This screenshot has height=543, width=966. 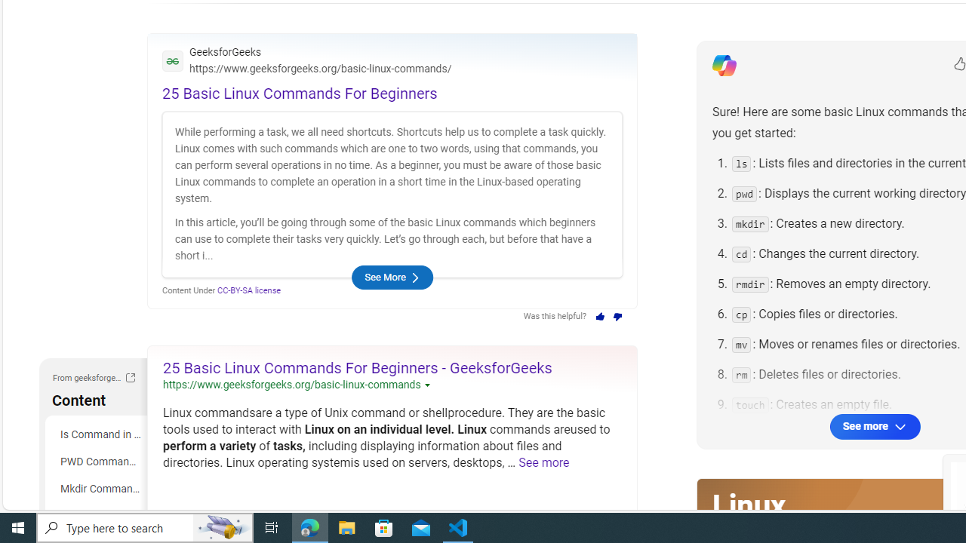 What do you see at coordinates (392, 278) in the screenshot?
I see `See More` at bounding box center [392, 278].